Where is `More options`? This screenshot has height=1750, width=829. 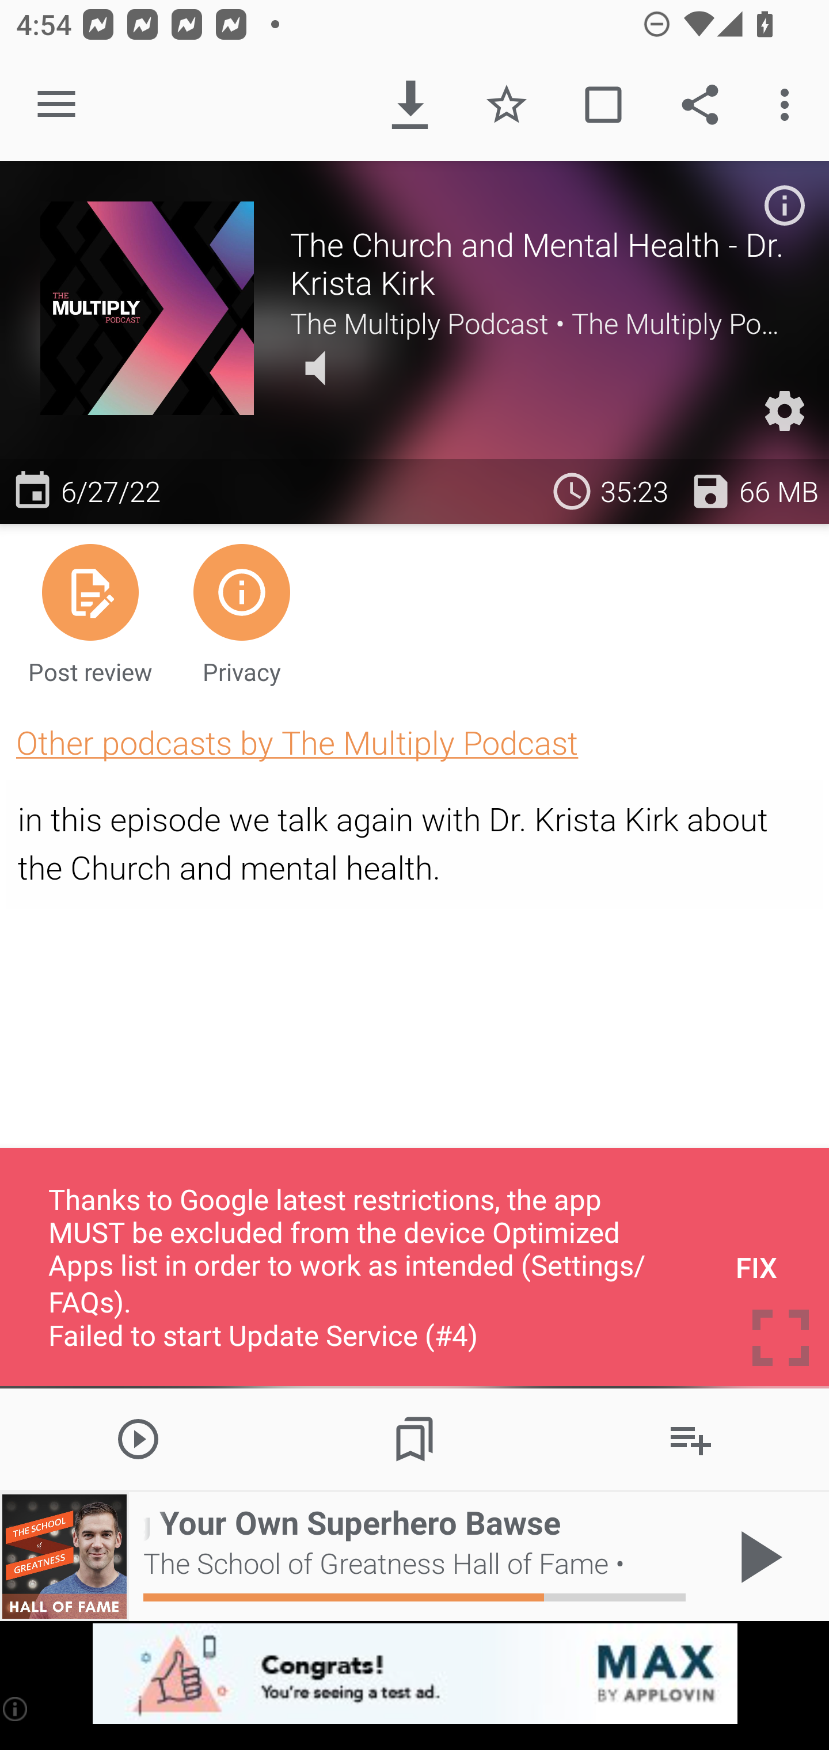 More options is located at coordinates (789, 105).